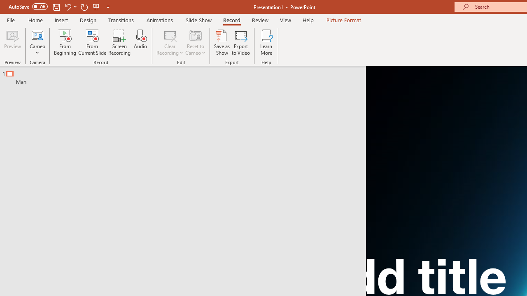 The height and width of the screenshot is (296, 527). What do you see at coordinates (222, 42) in the screenshot?
I see `Save as Show` at bounding box center [222, 42].